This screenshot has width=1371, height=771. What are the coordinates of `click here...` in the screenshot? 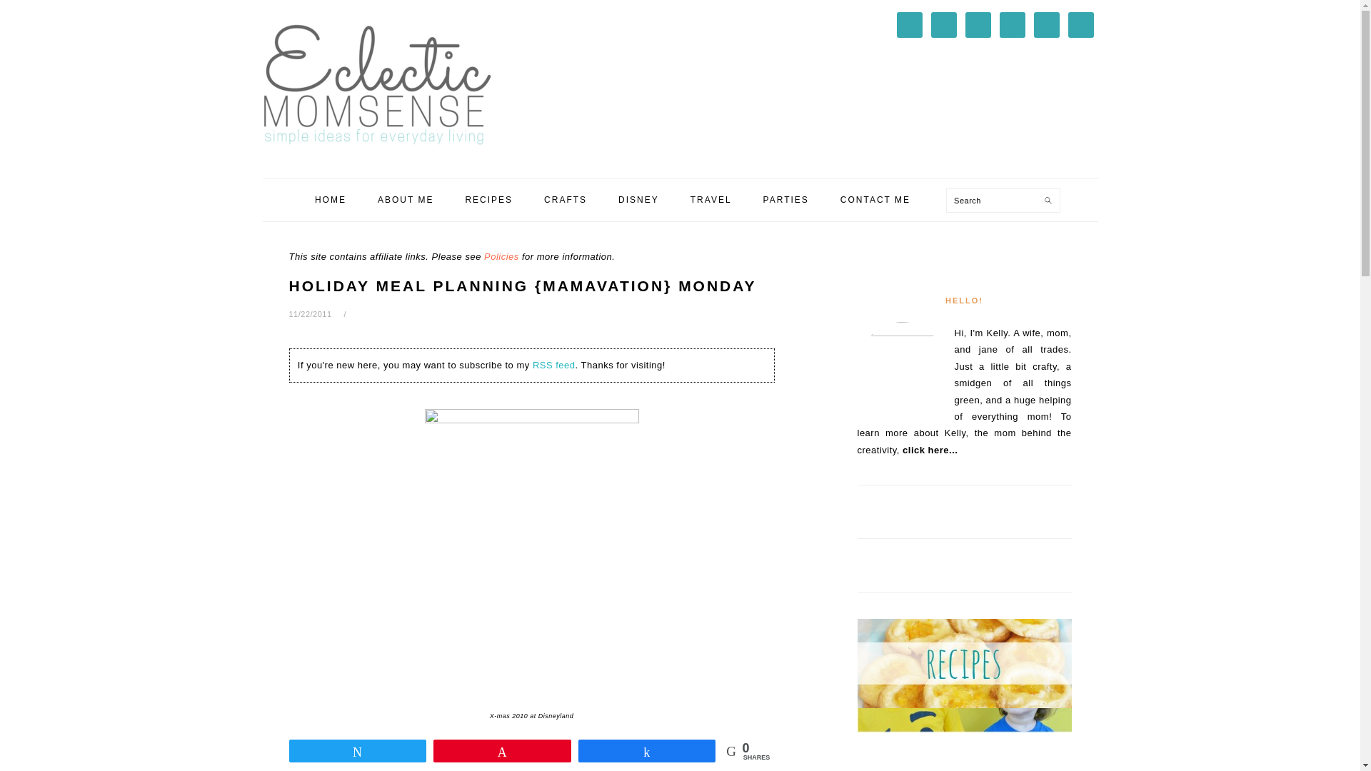 It's located at (930, 450).